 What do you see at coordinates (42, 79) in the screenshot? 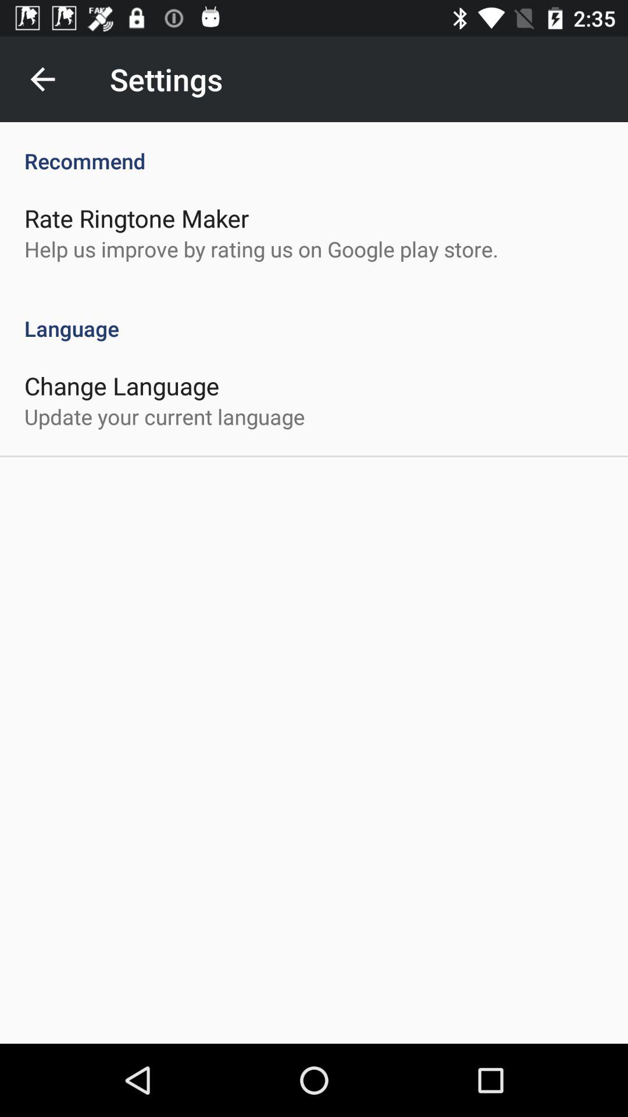
I see `click the item to the left of the settings icon` at bounding box center [42, 79].